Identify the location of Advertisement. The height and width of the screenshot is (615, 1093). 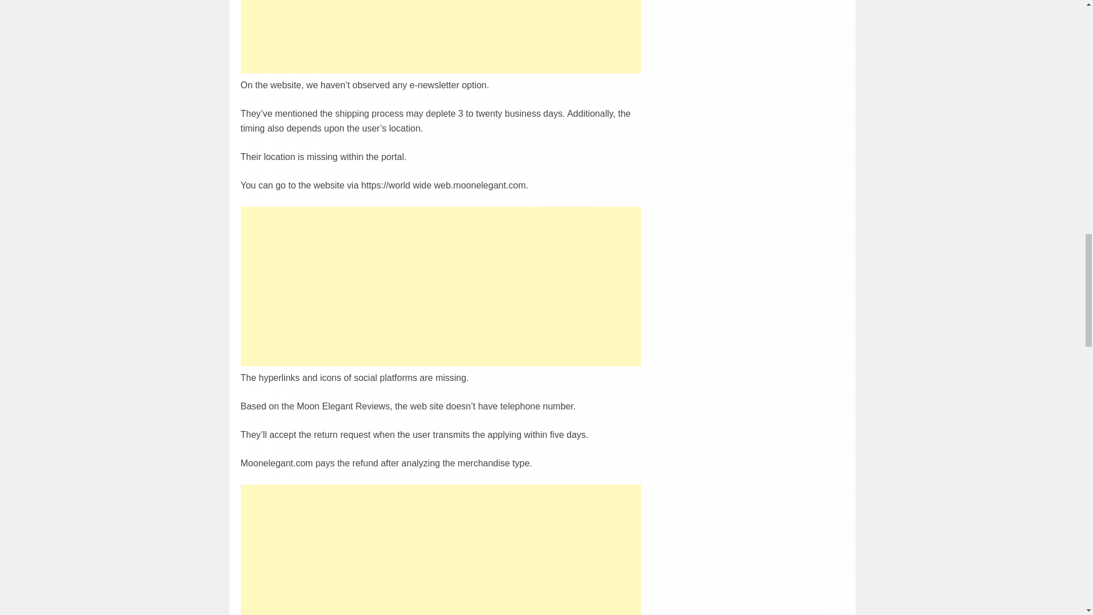
(441, 285).